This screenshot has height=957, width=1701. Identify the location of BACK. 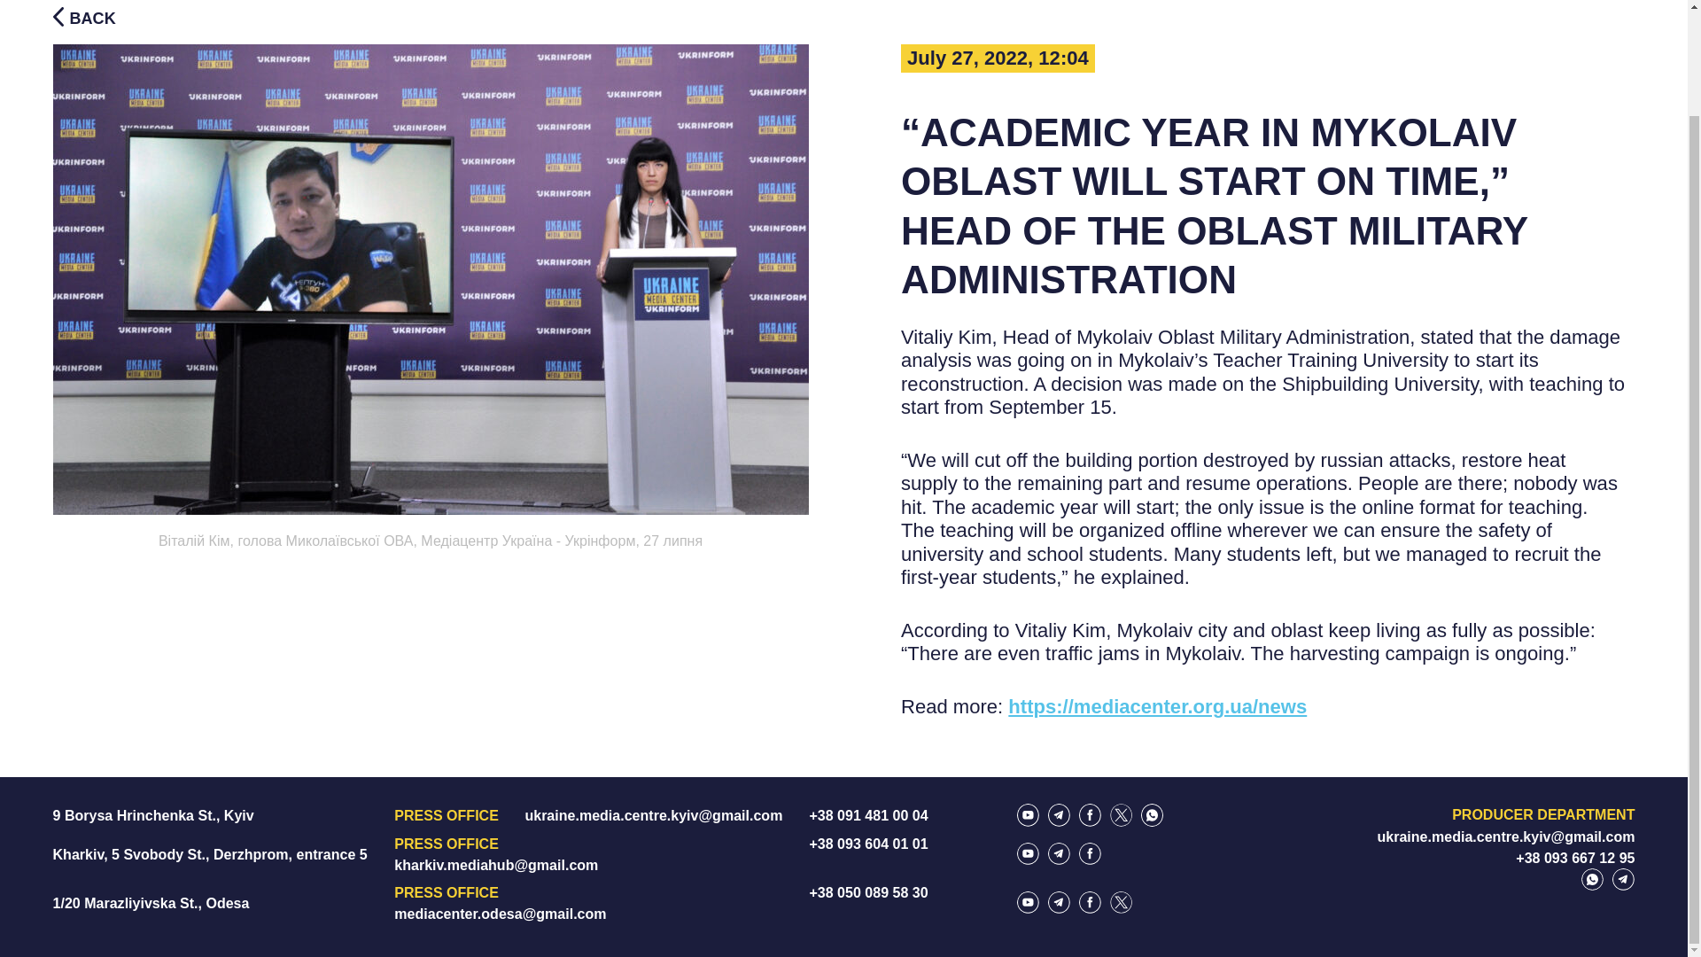
(83, 16).